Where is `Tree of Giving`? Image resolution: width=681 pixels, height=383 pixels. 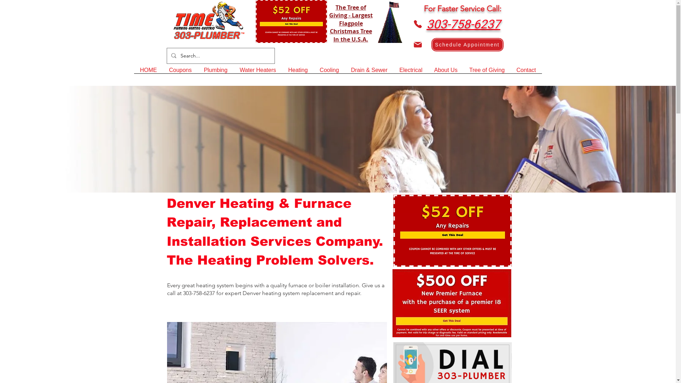
Tree of Giving is located at coordinates (487, 72).